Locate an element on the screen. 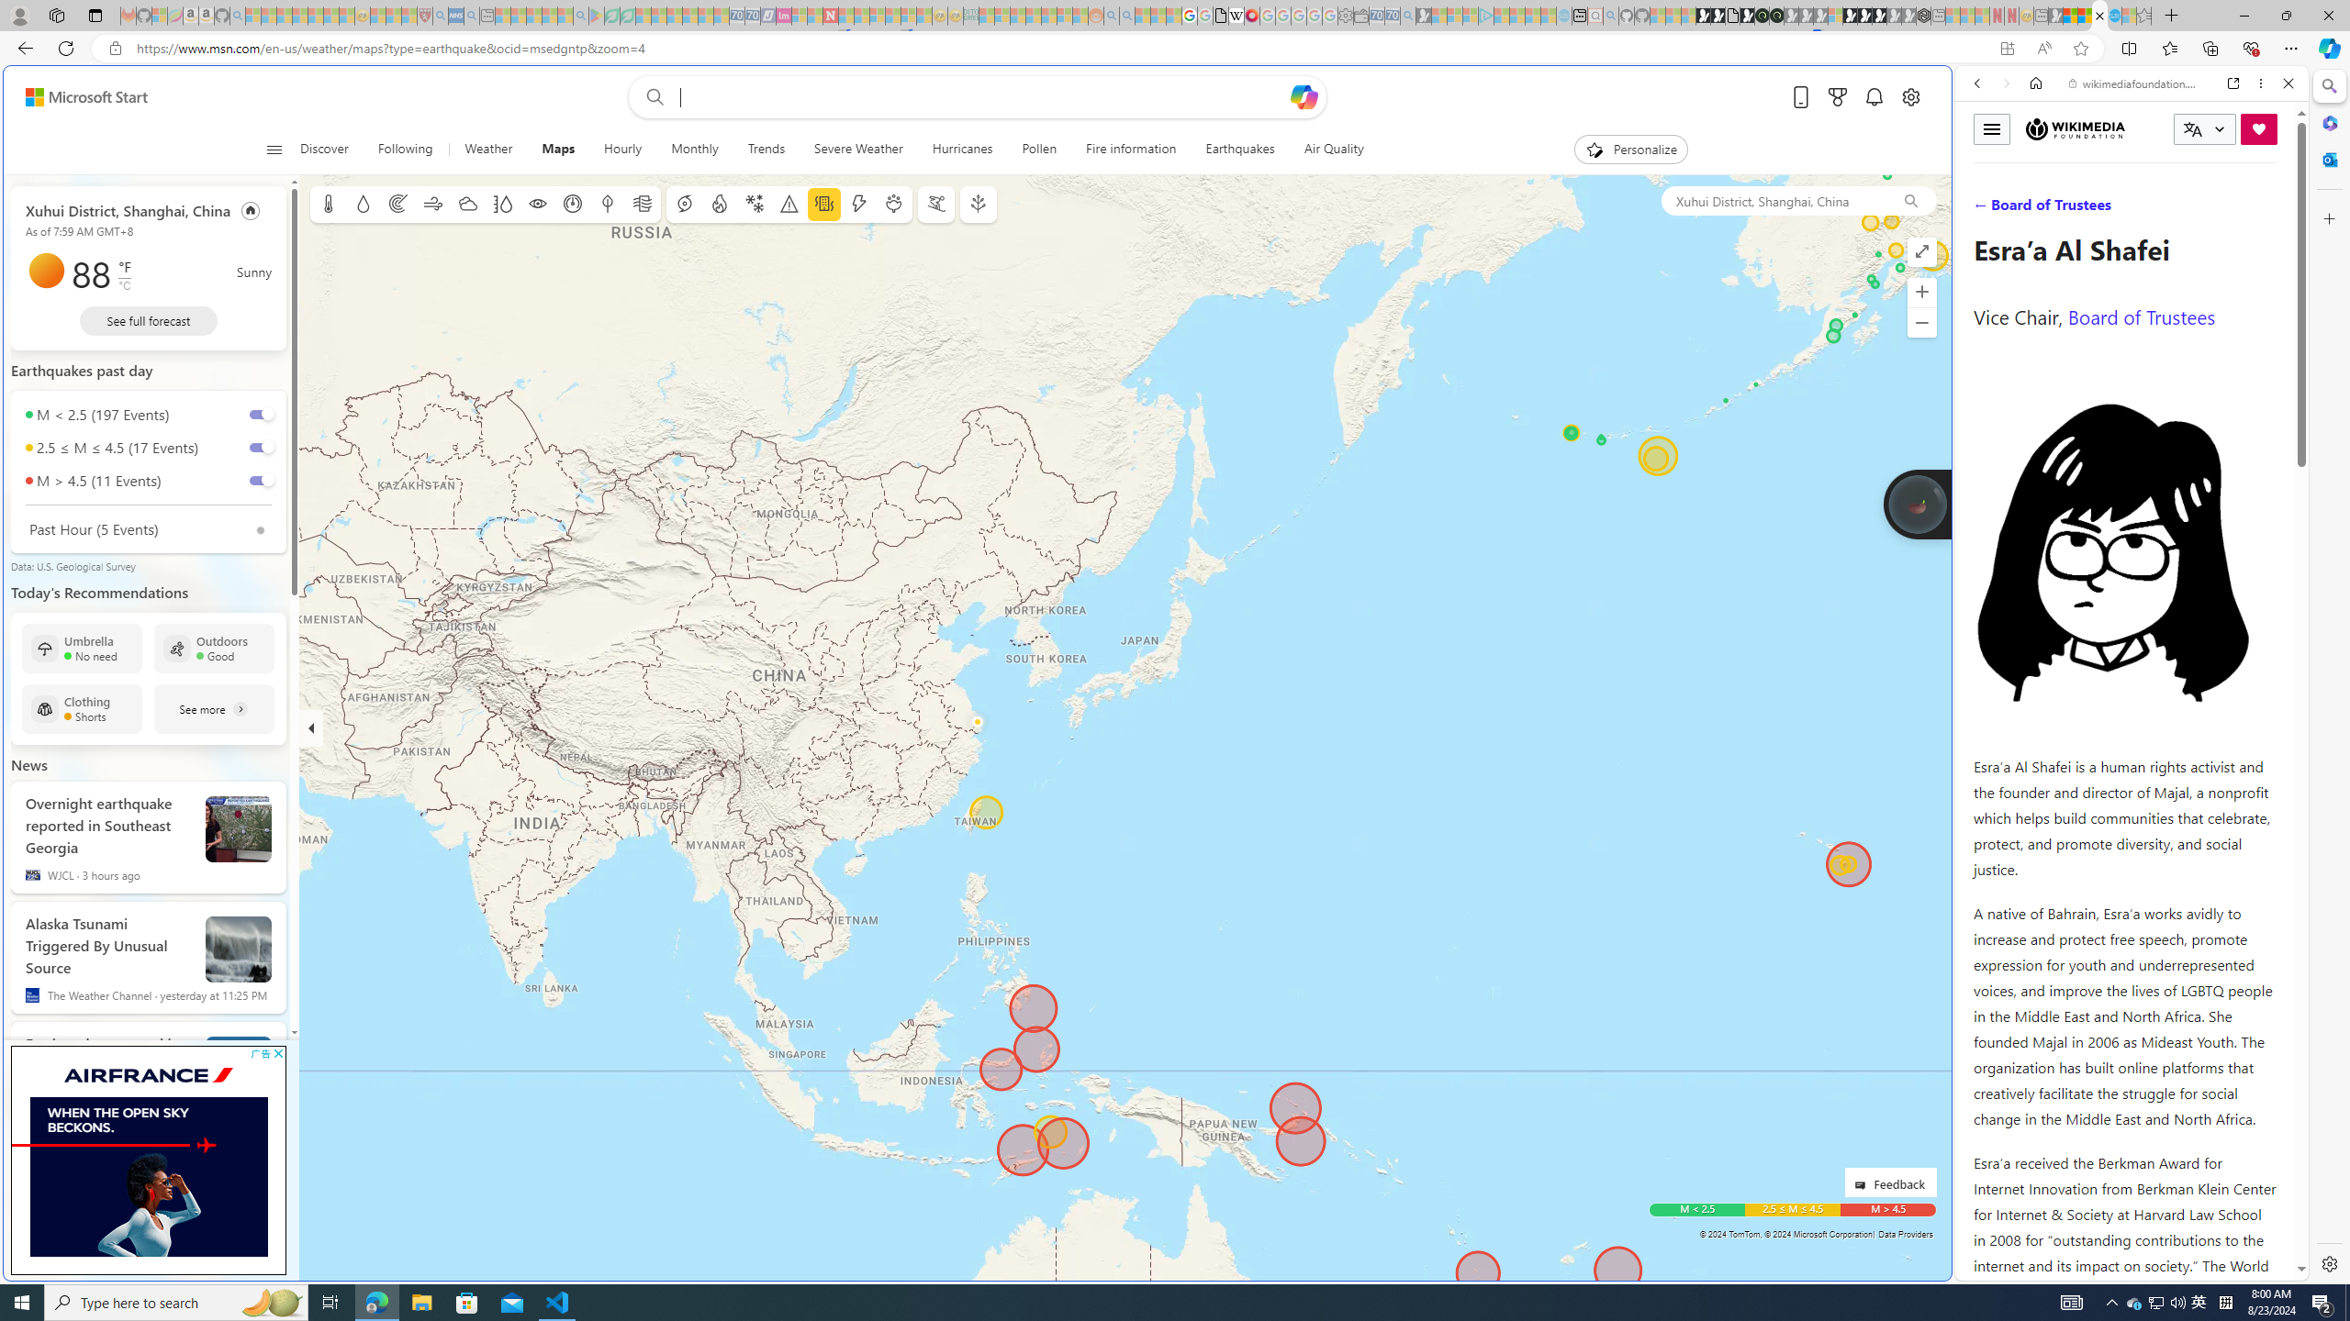 The image size is (2350, 1321). MSN is located at coordinates (1805, 866).